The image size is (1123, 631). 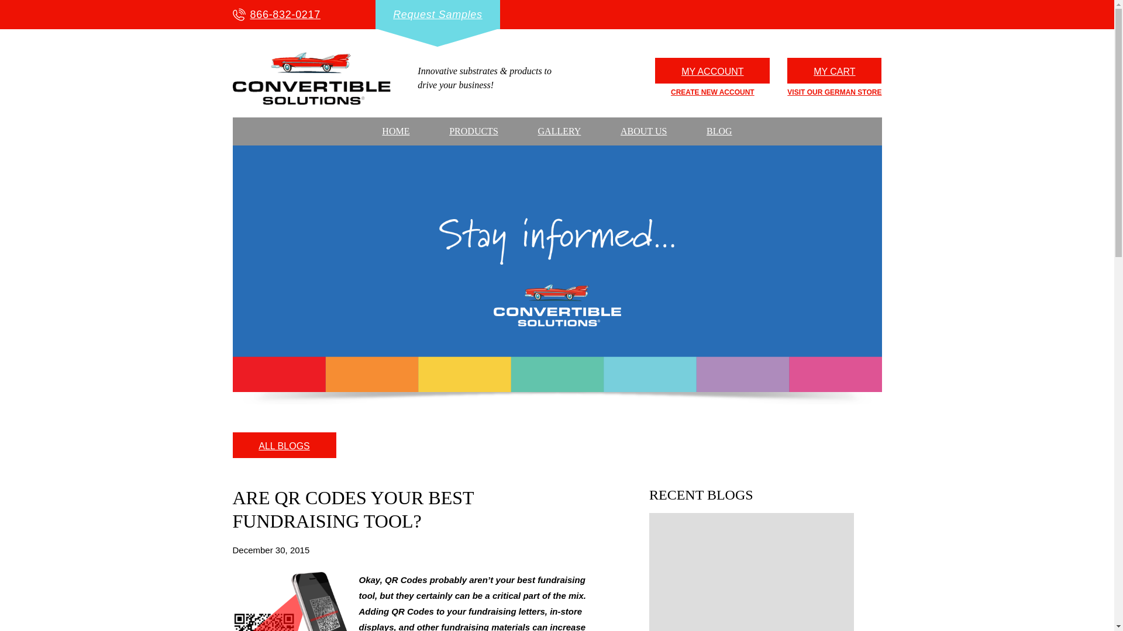 I want to click on MY ACCOUNT, so click(x=712, y=71).